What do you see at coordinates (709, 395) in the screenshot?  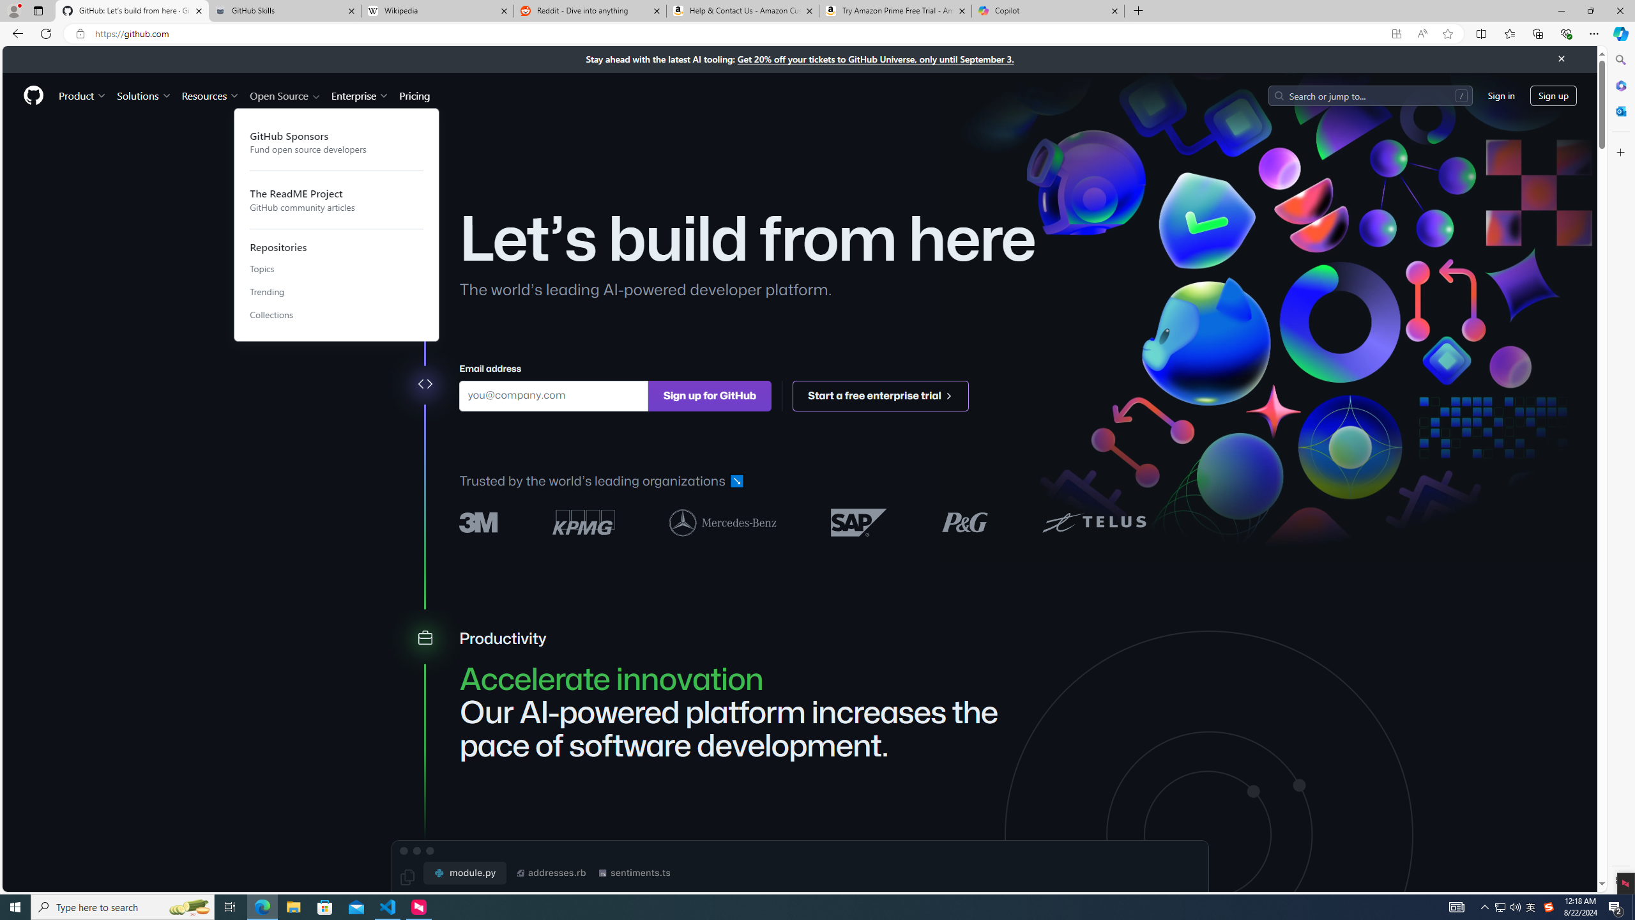 I see `Sign up for GitHub` at bounding box center [709, 395].